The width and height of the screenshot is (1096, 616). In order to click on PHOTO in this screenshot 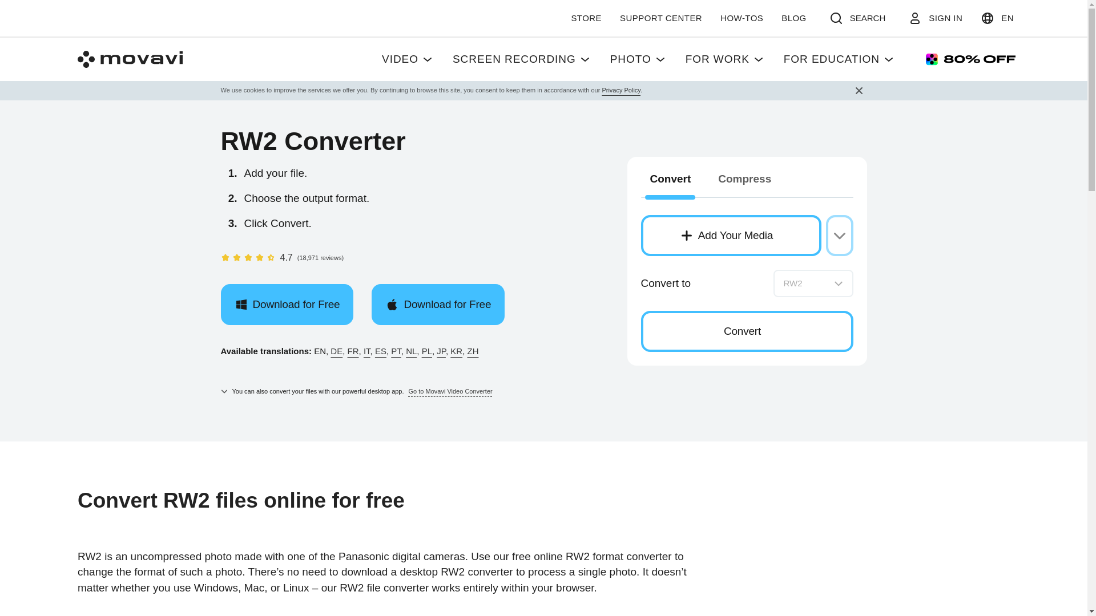, I will do `click(441, 351)`.